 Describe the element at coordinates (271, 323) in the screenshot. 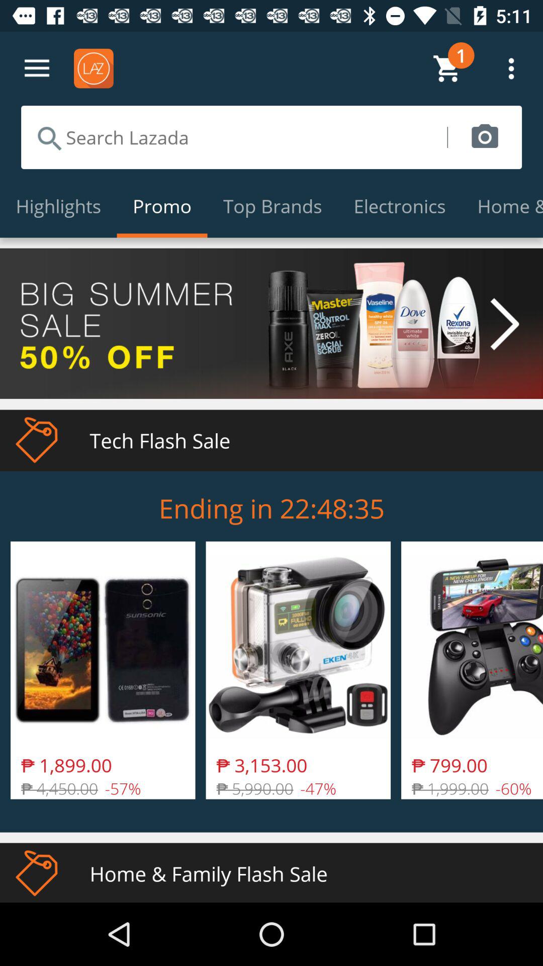

I see `visit advertisement page` at that location.